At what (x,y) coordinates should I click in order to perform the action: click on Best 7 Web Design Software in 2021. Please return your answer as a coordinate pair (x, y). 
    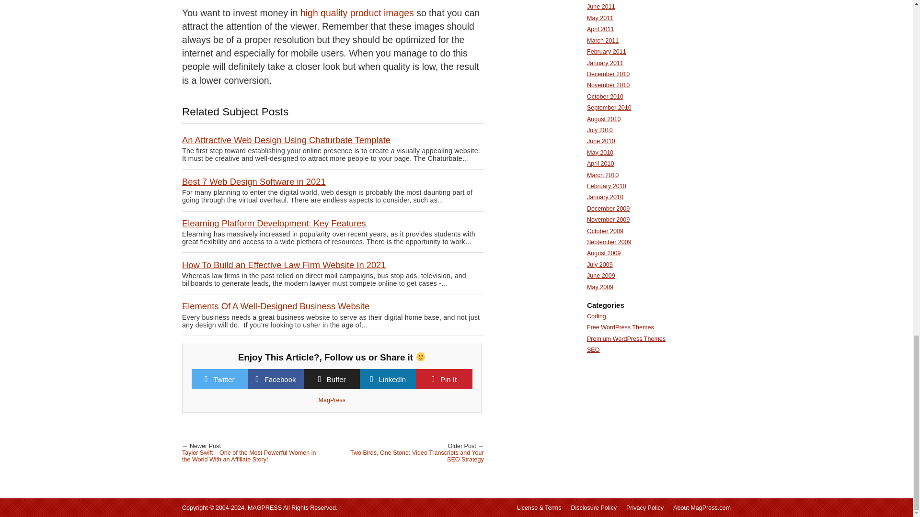
    Looking at the image, I should click on (254, 181).